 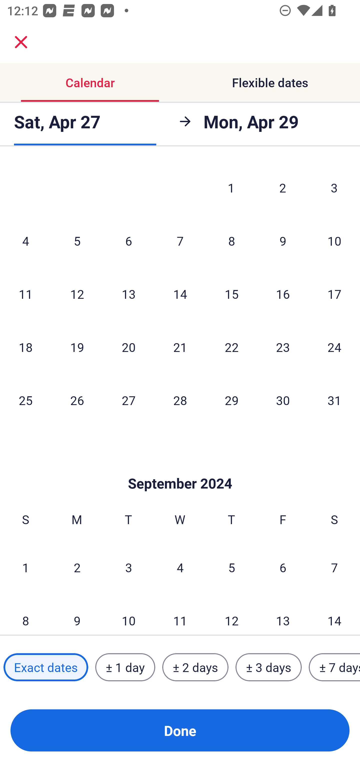 I want to click on 30 Friday, August 30, 2024, so click(x=283, y=400).